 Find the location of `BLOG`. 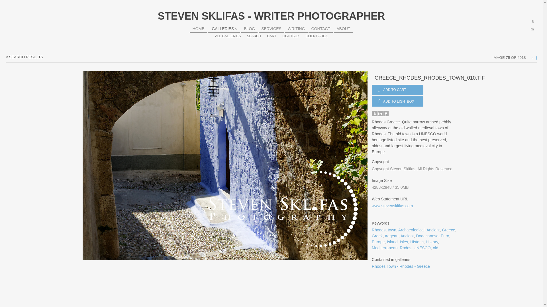

BLOG is located at coordinates (249, 28).